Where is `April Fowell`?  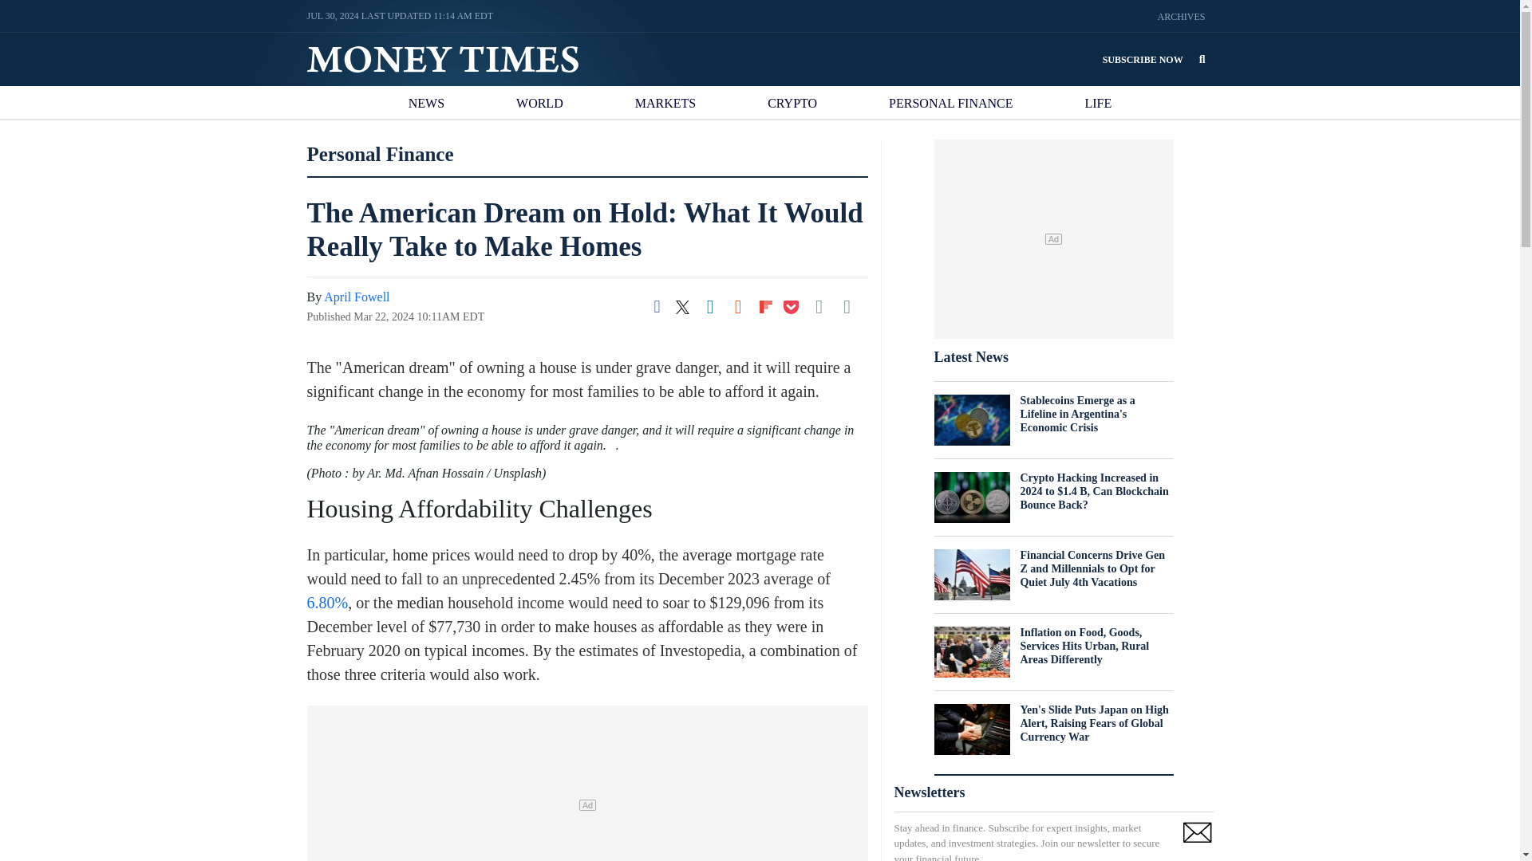
April Fowell is located at coordinates (356, 297).